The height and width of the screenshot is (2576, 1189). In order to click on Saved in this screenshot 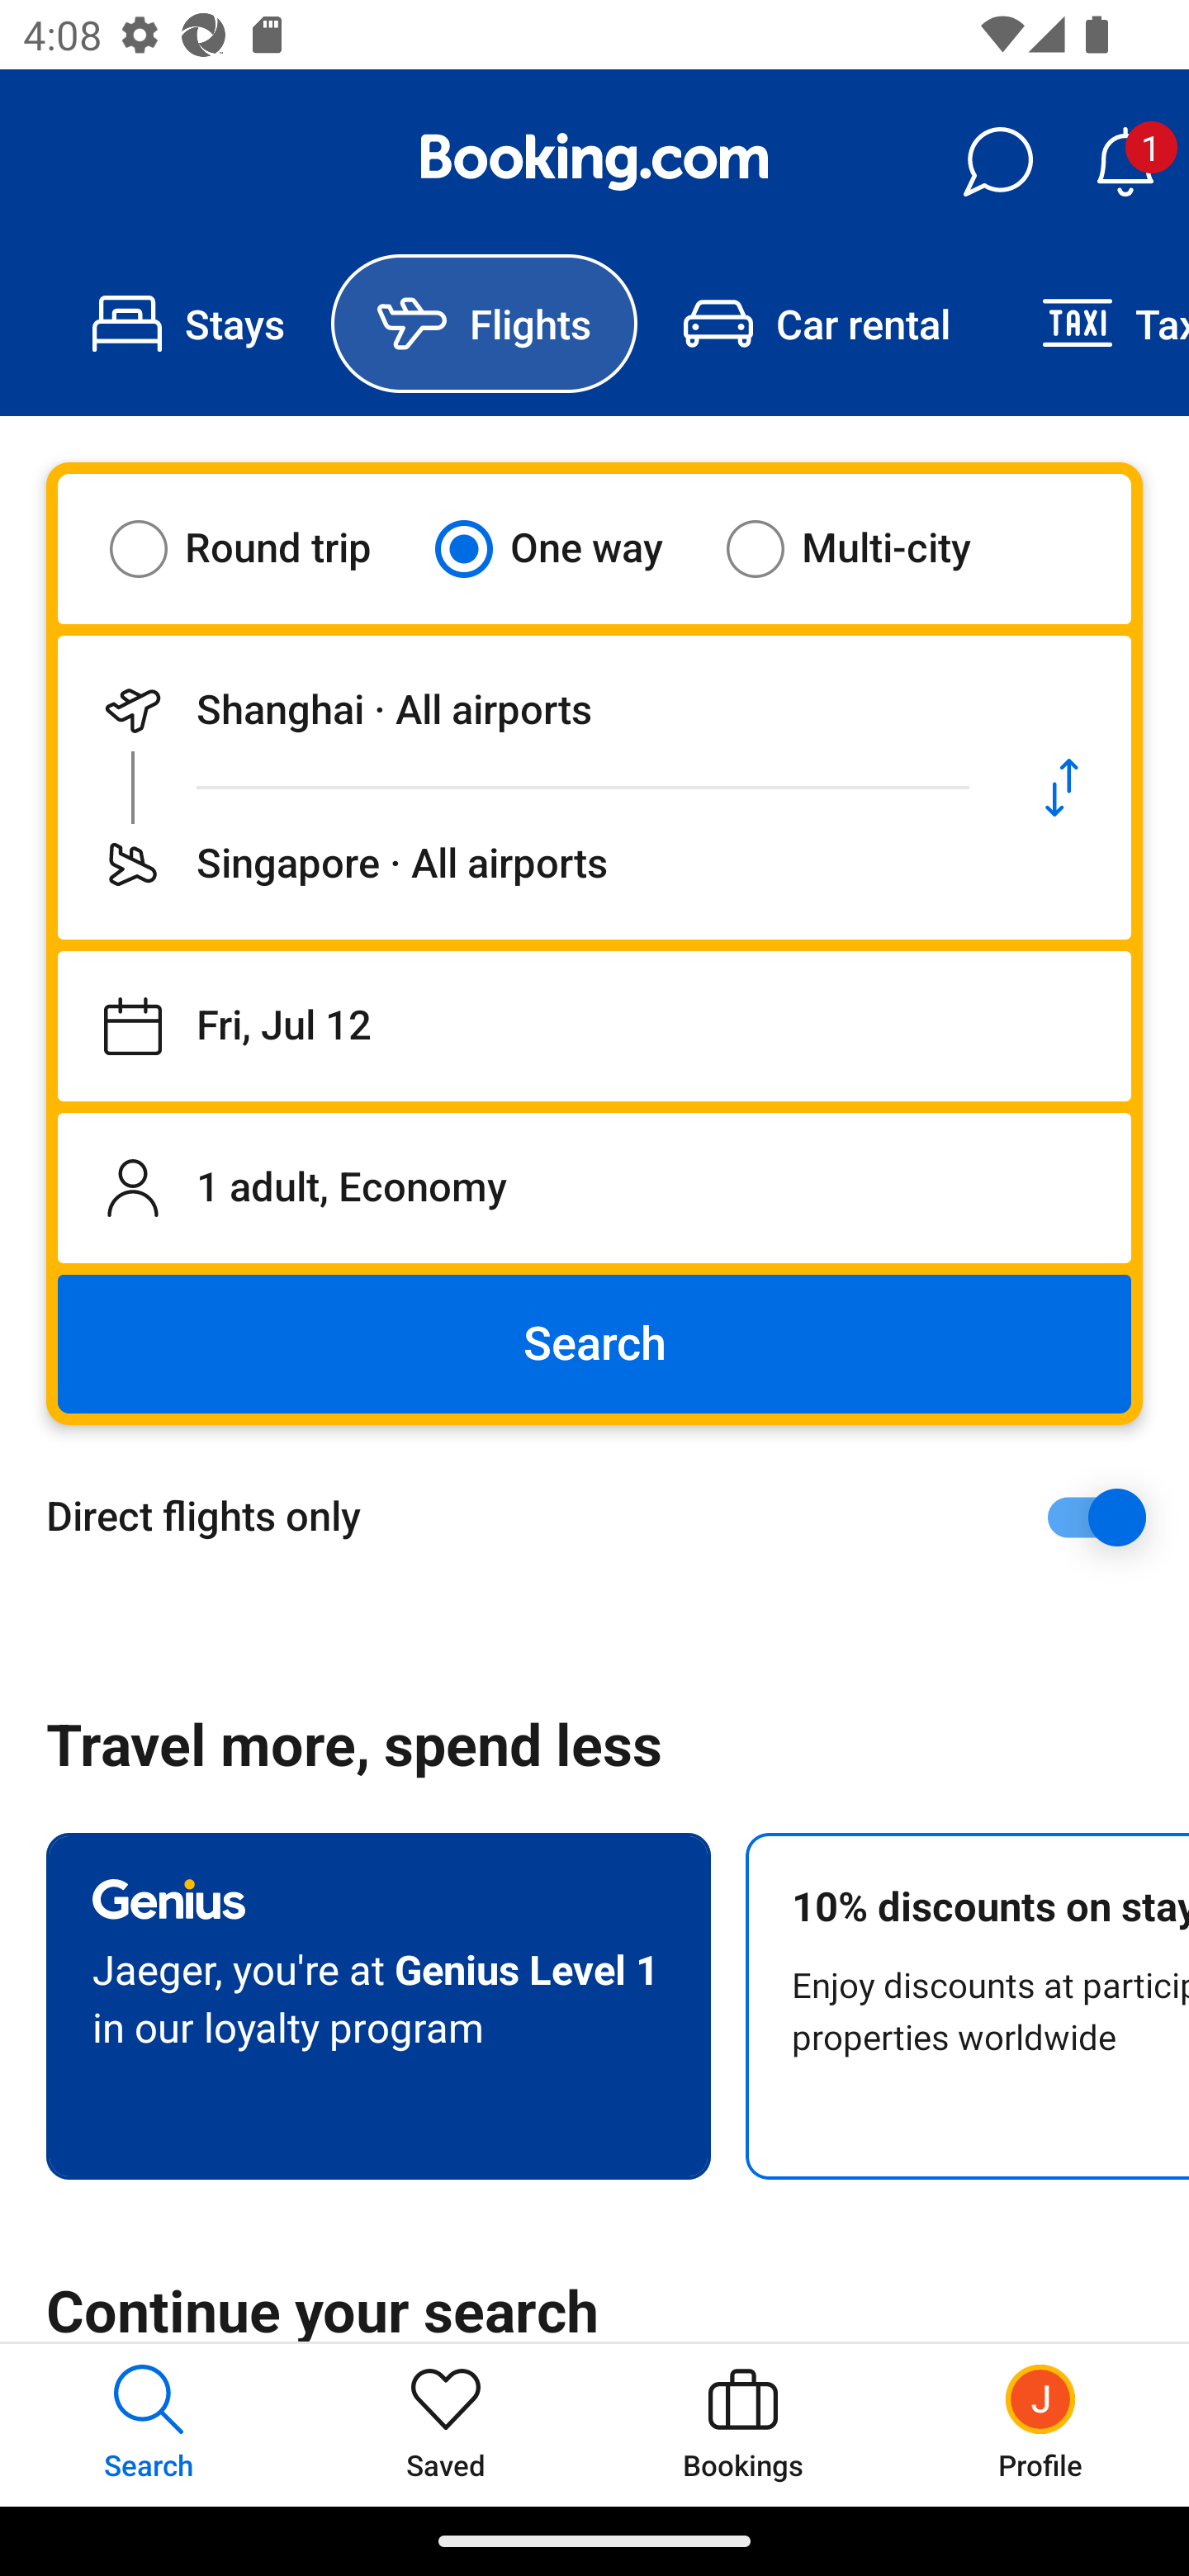, I will do `click(446, 2424)`.